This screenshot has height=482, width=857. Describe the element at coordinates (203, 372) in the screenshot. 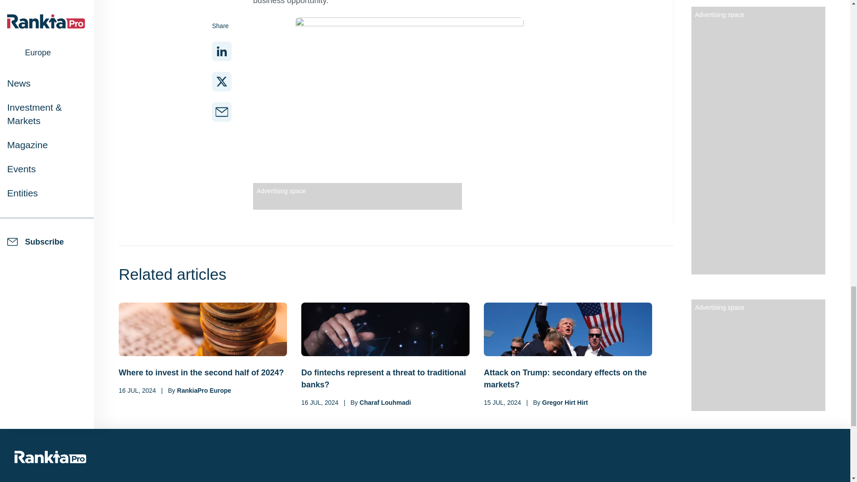

I see `Where to invest in the second half of 2024?` at that location.